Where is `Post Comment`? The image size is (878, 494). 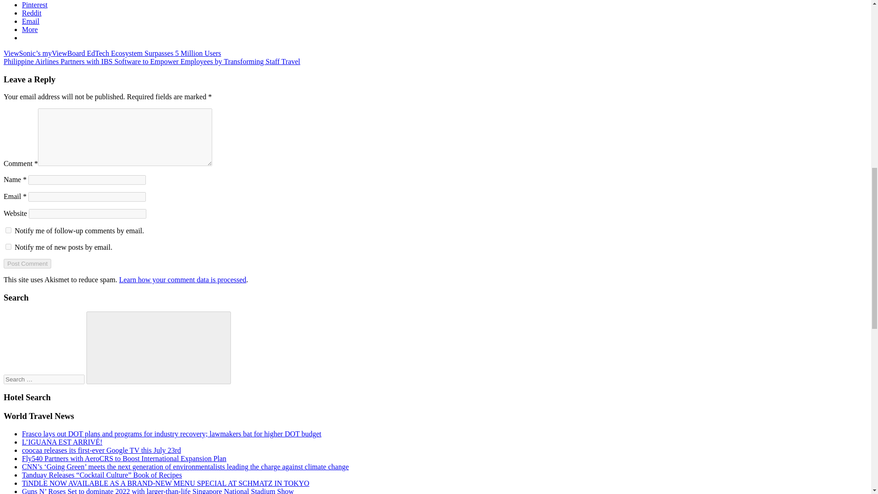 Post Comment is located at coordinates (27, 263).